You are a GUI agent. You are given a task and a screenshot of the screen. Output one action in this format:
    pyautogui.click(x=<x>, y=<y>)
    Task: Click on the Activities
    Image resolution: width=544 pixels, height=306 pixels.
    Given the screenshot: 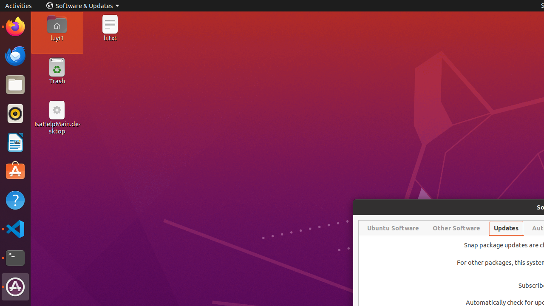 What is the action you would take?
    pyautogui.click(x=19, y=6)
    